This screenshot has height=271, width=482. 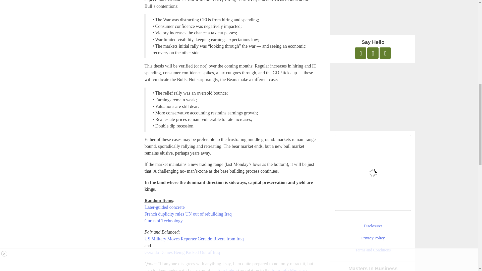 What do you see at coordinates (373, 53) in the screenshot?
I see `Facebook` at bounding box center [373, 53].